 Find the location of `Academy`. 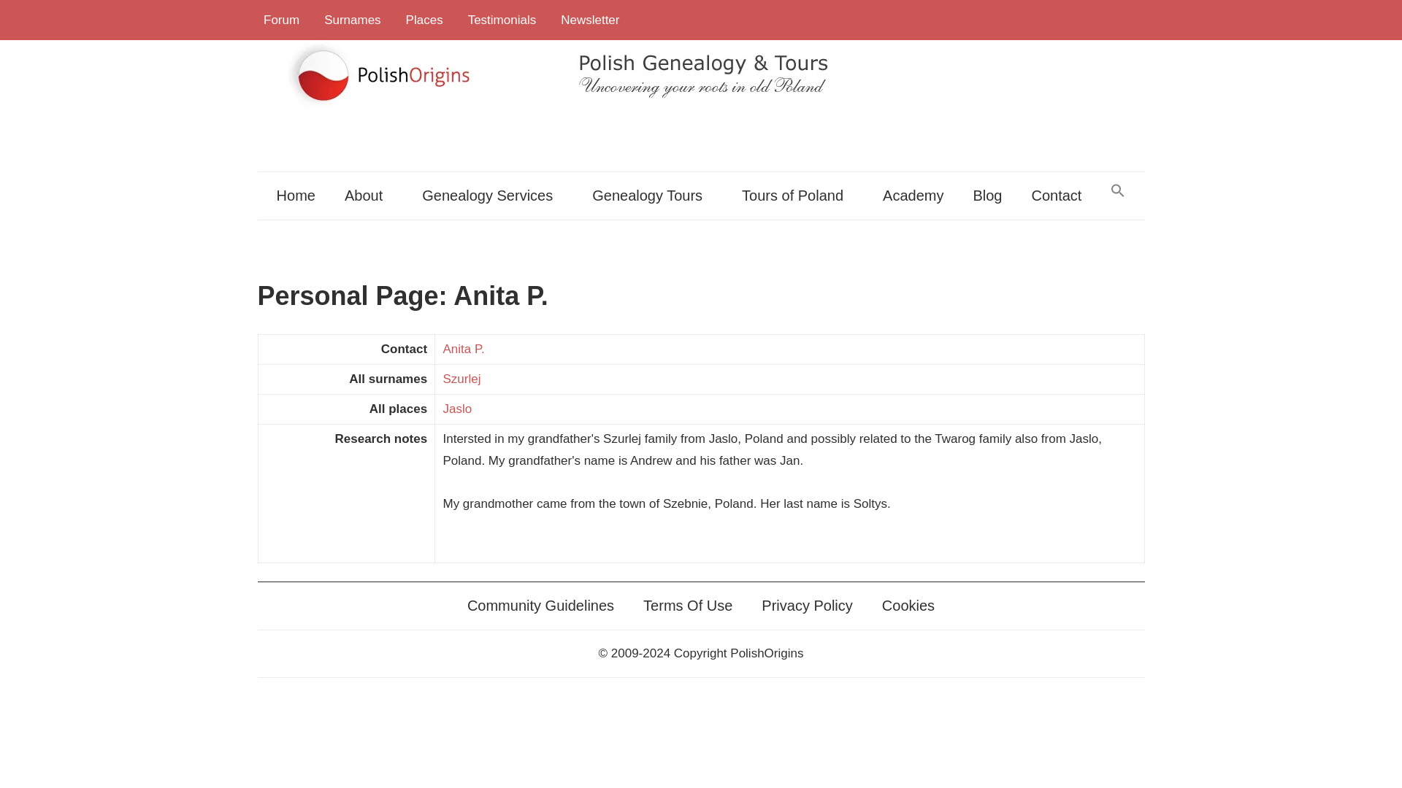

Academy is located at coordinates (913, 196).